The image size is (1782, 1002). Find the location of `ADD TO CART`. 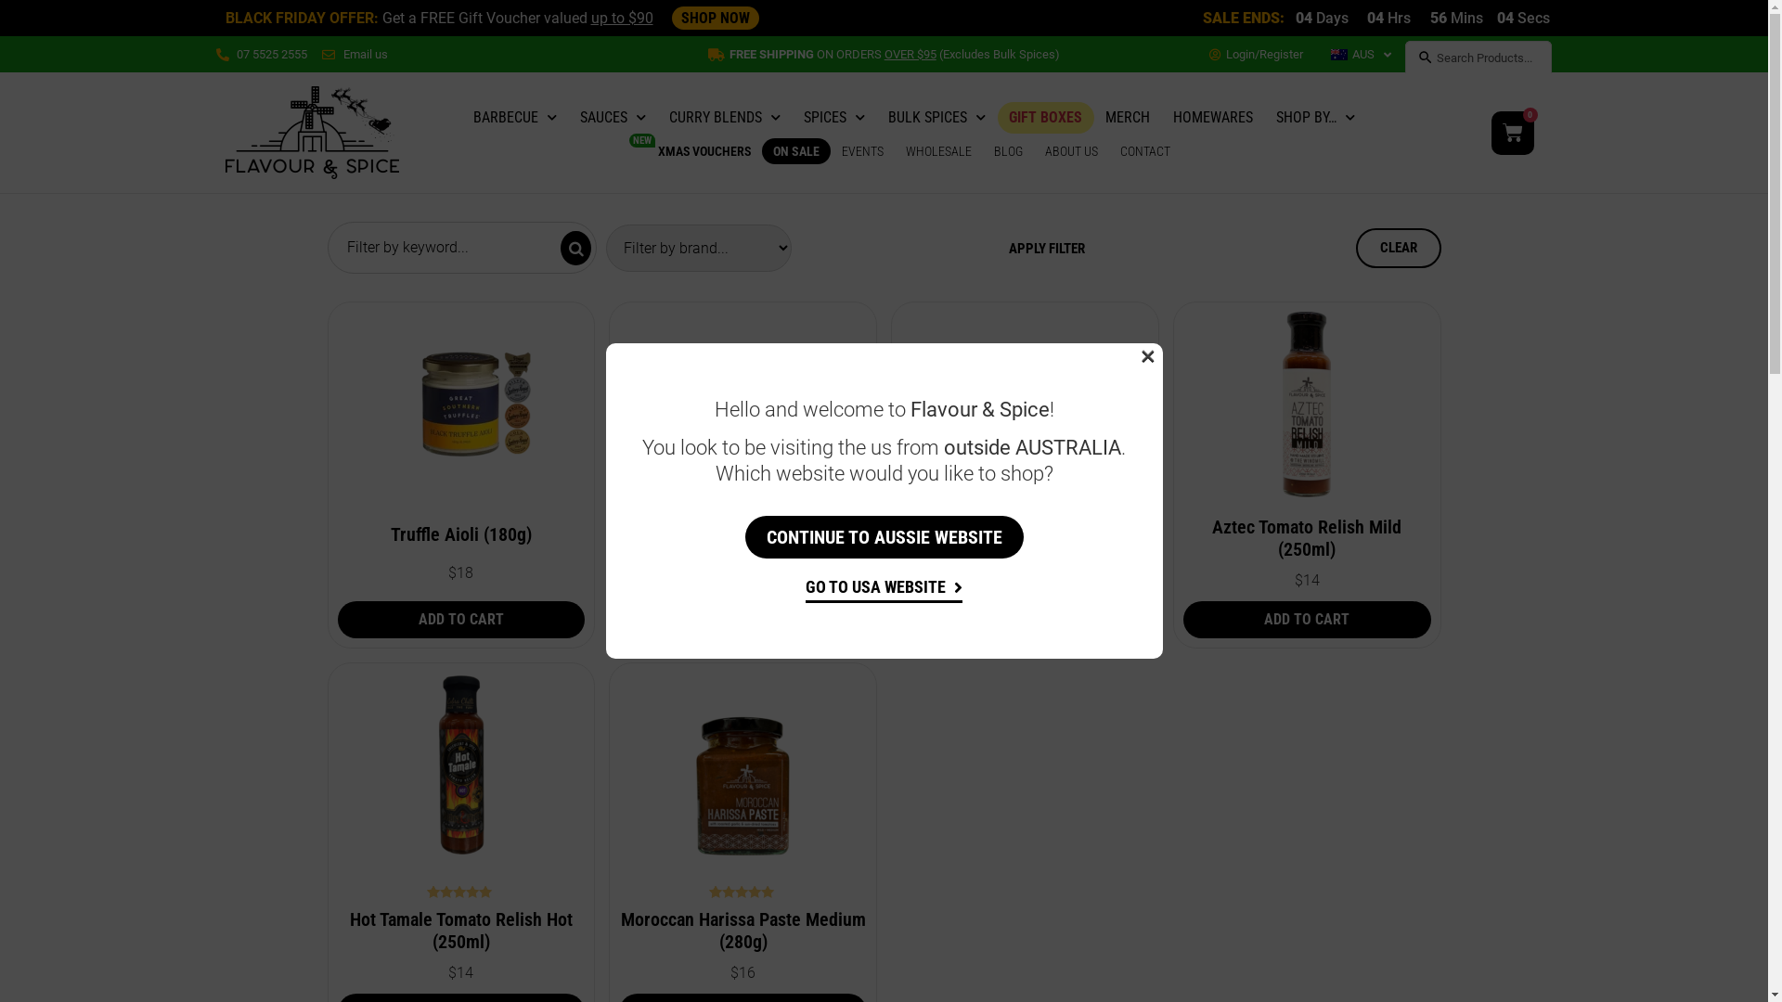

ADD TO CART is located at coordinates (742, 620).